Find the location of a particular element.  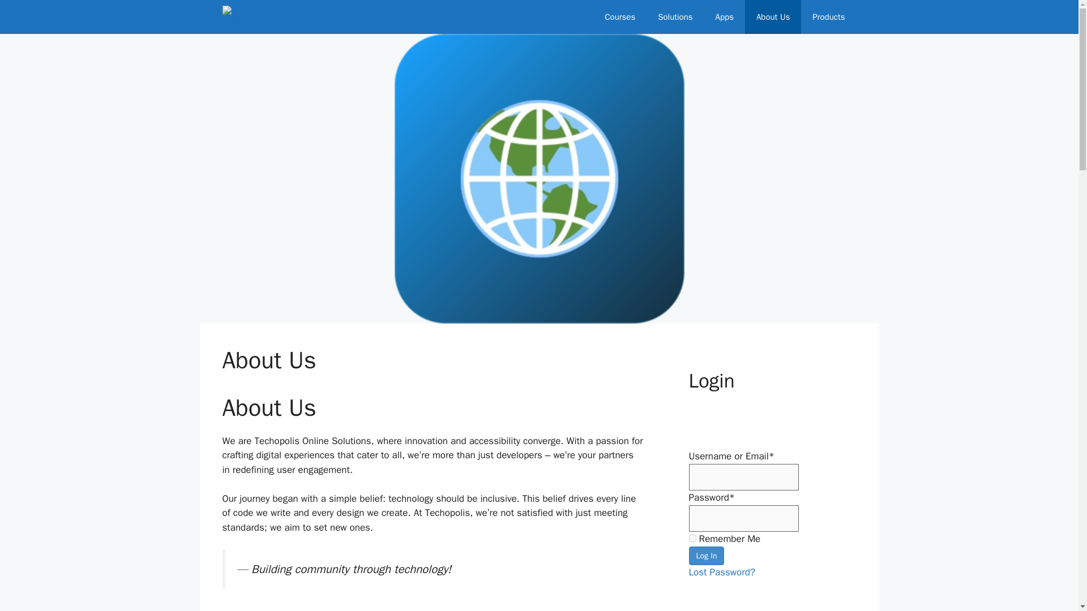

Apps is located at coordinates (725, 17).